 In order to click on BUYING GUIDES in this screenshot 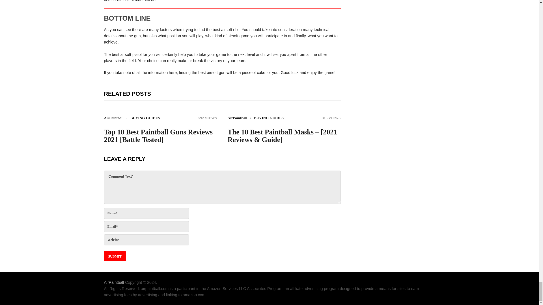, I will do `click(269, 118)`.